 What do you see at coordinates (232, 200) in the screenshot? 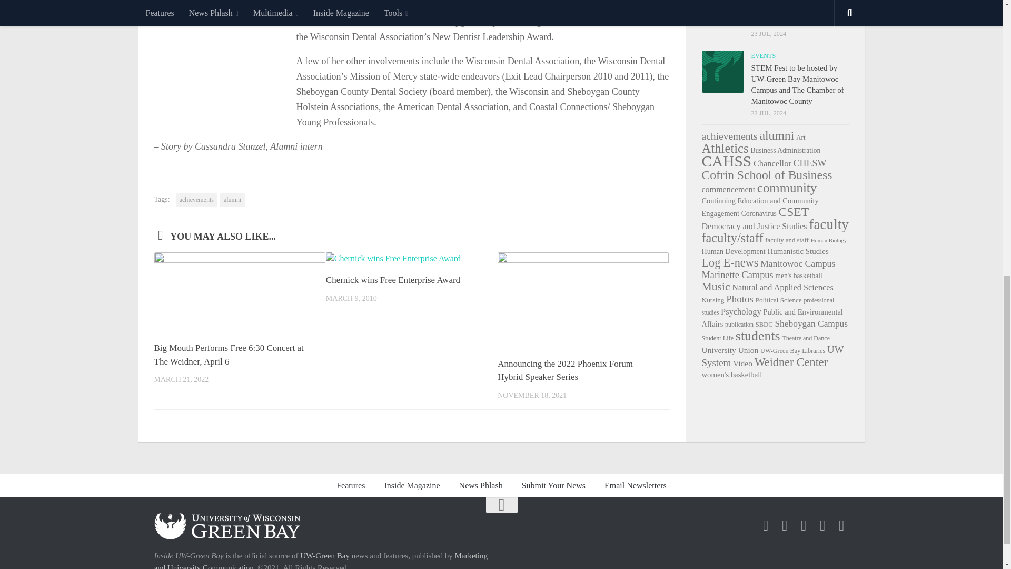
I see `alumni` at bounding box center [232, 200].